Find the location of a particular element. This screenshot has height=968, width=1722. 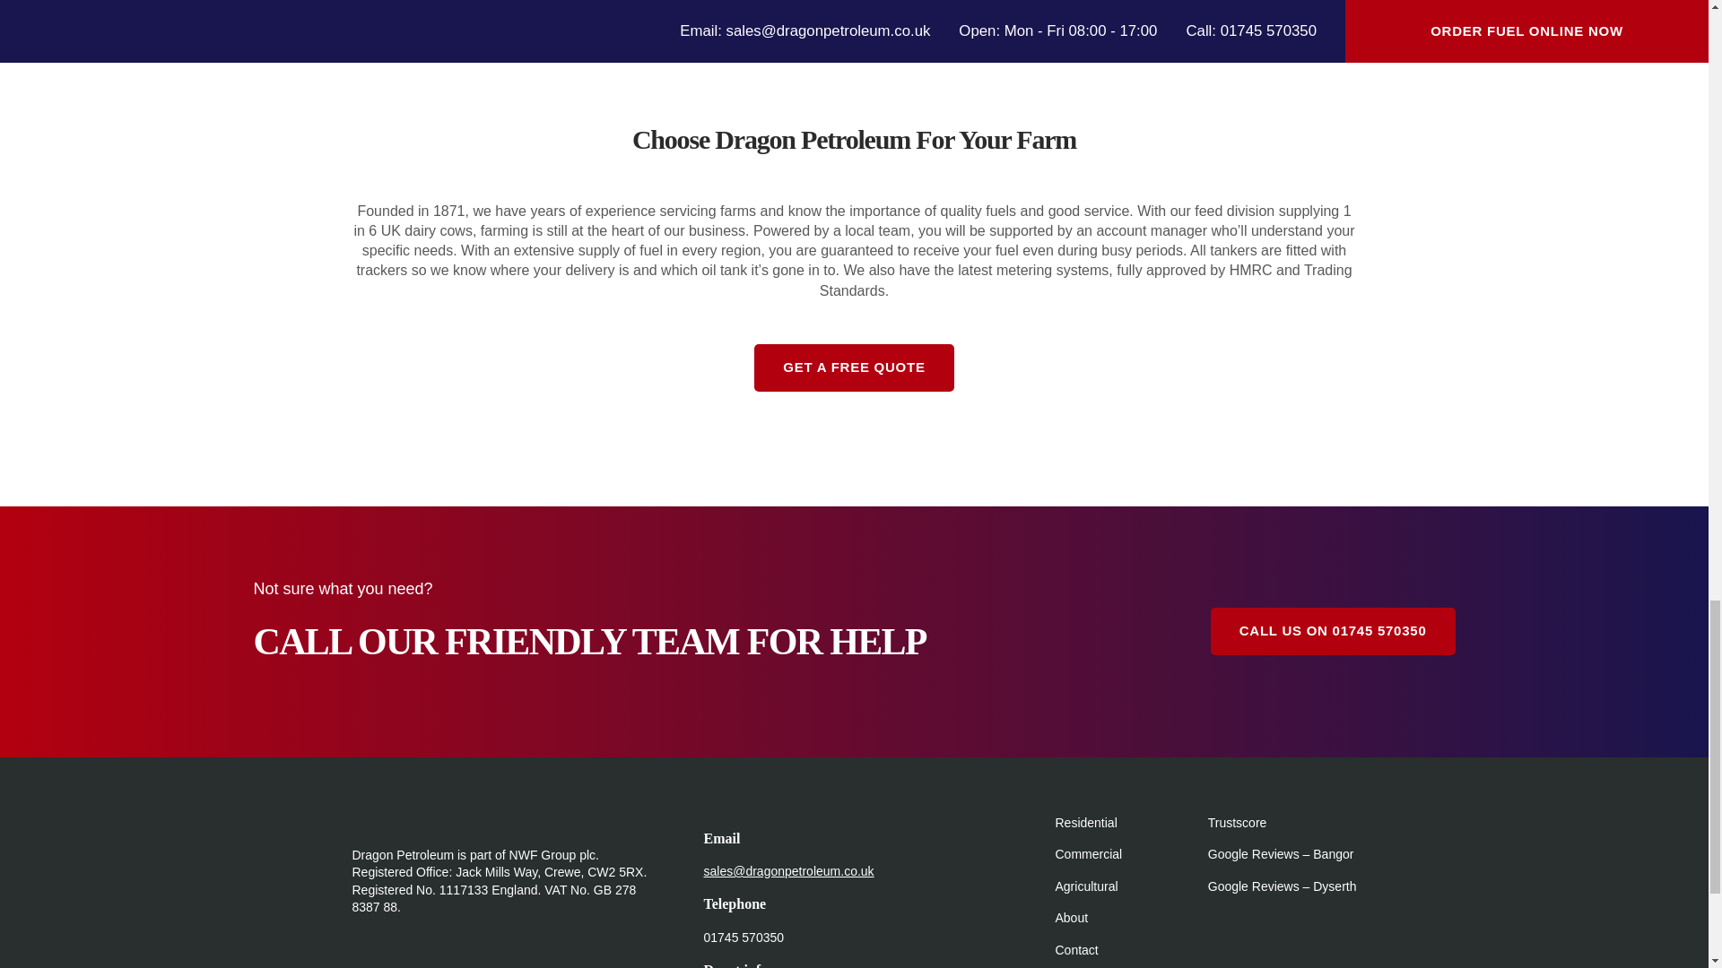

GET A FREE QUOTE is located at coordinates (854, 367).